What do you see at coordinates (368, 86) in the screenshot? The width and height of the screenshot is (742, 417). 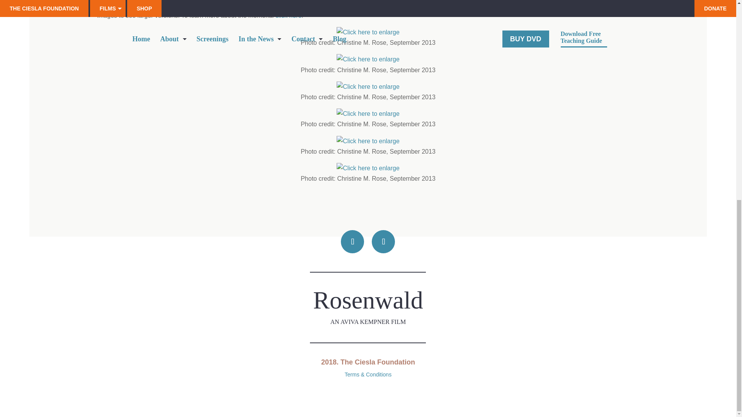 I see `Click here to enlarge` at bounding box center [368, 86].